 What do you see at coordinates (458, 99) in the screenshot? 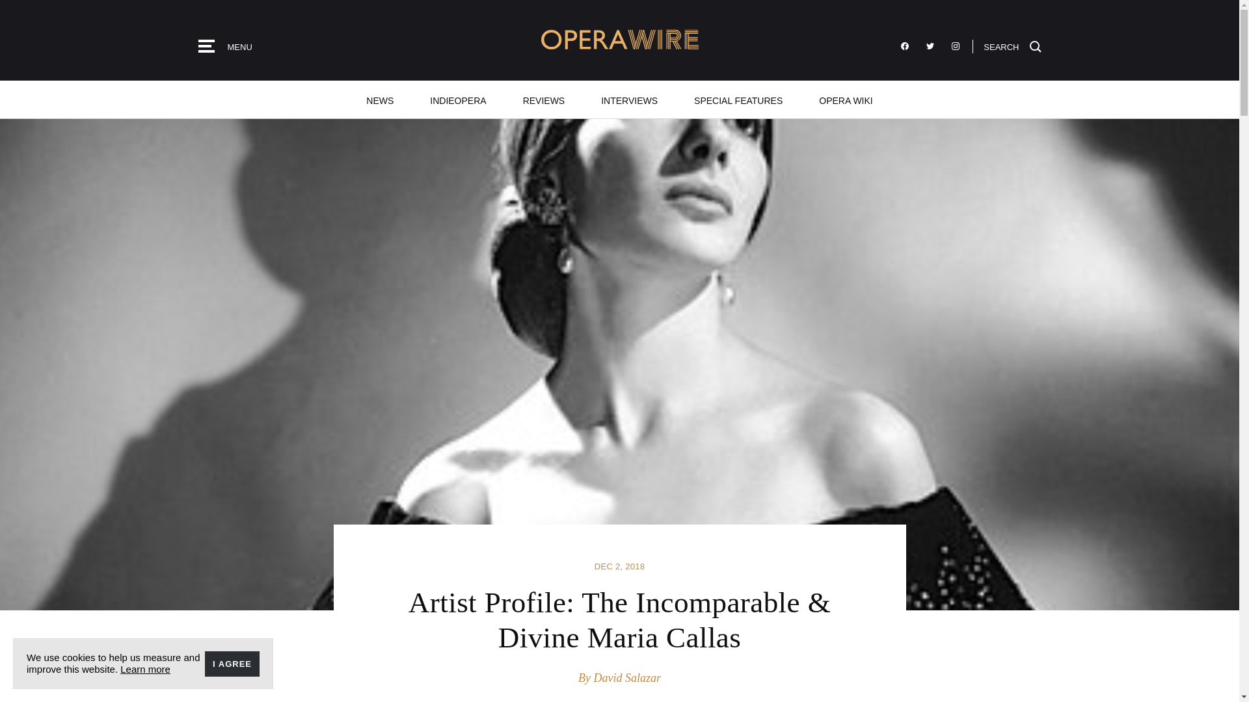
I see `INDIEOPERA` at bounding box center [458, 99].